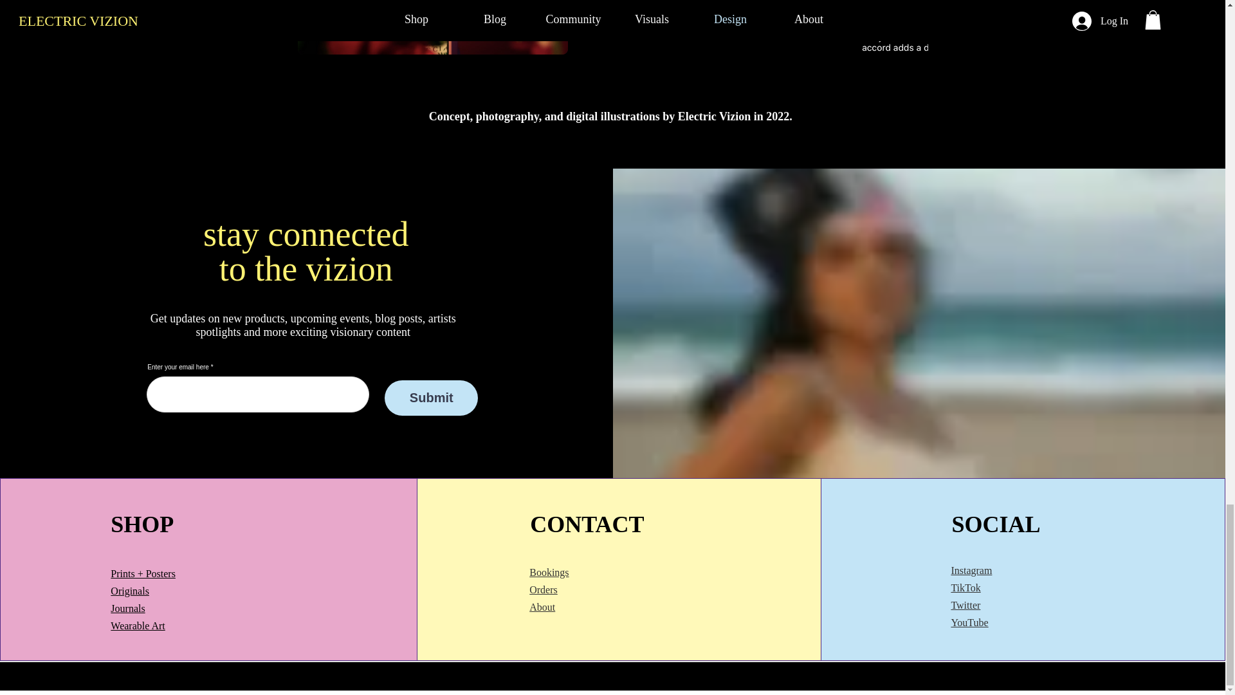 This screenshot has height=695, width=1235. I want to click on Instagram, so click(971, 570).